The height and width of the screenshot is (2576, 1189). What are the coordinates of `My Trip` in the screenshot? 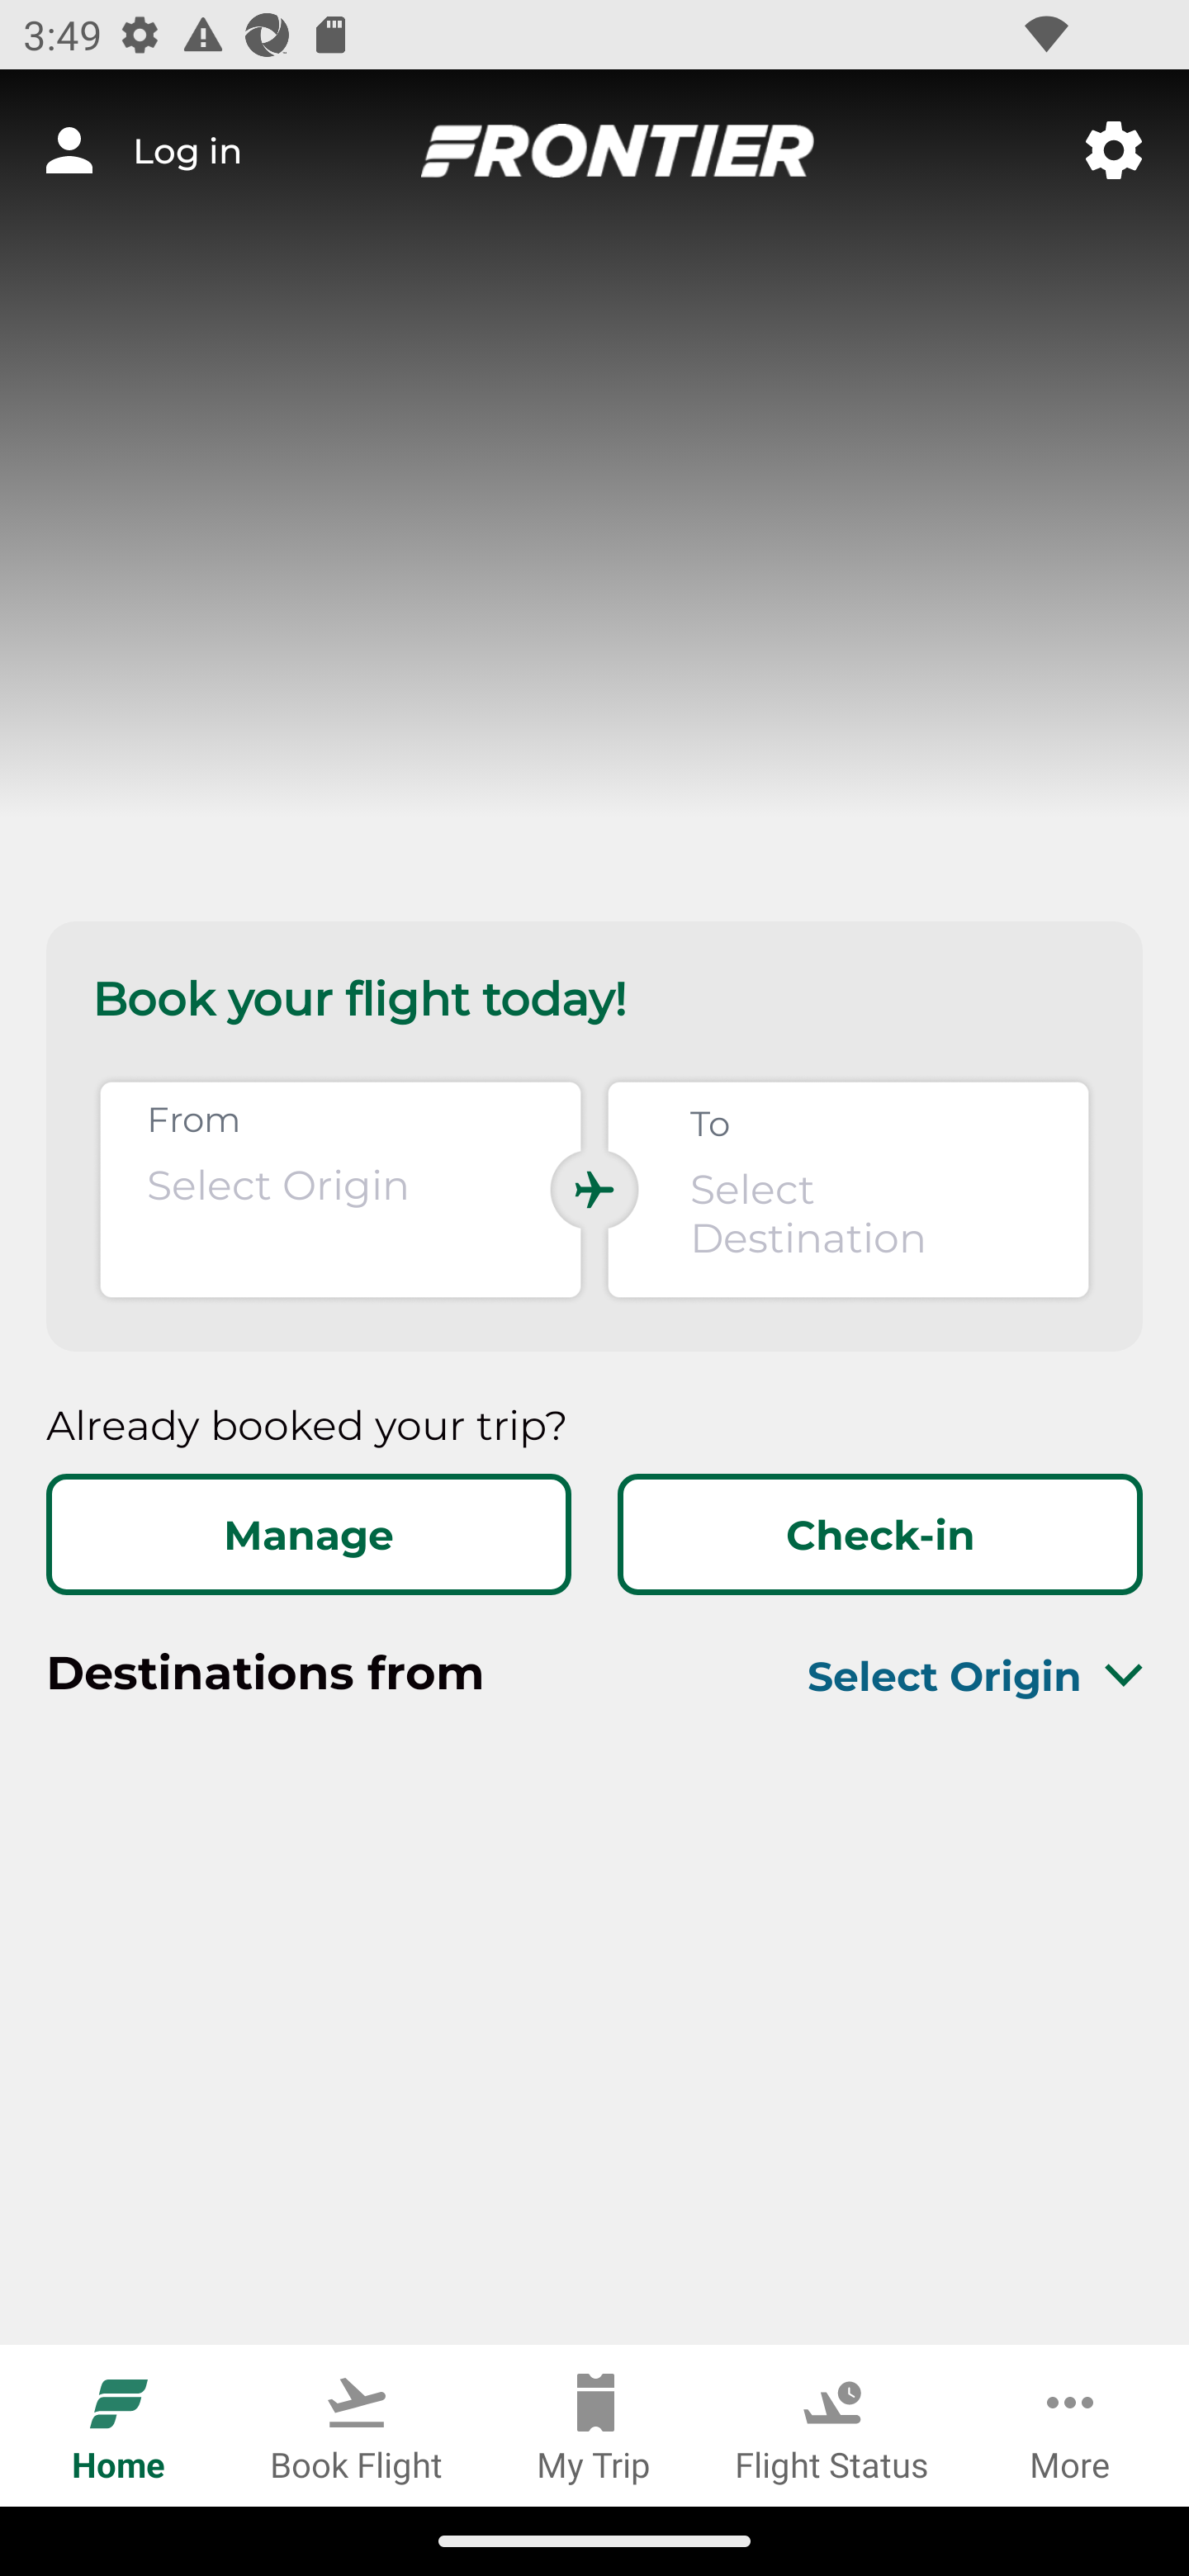 It's located at (594, 2425).